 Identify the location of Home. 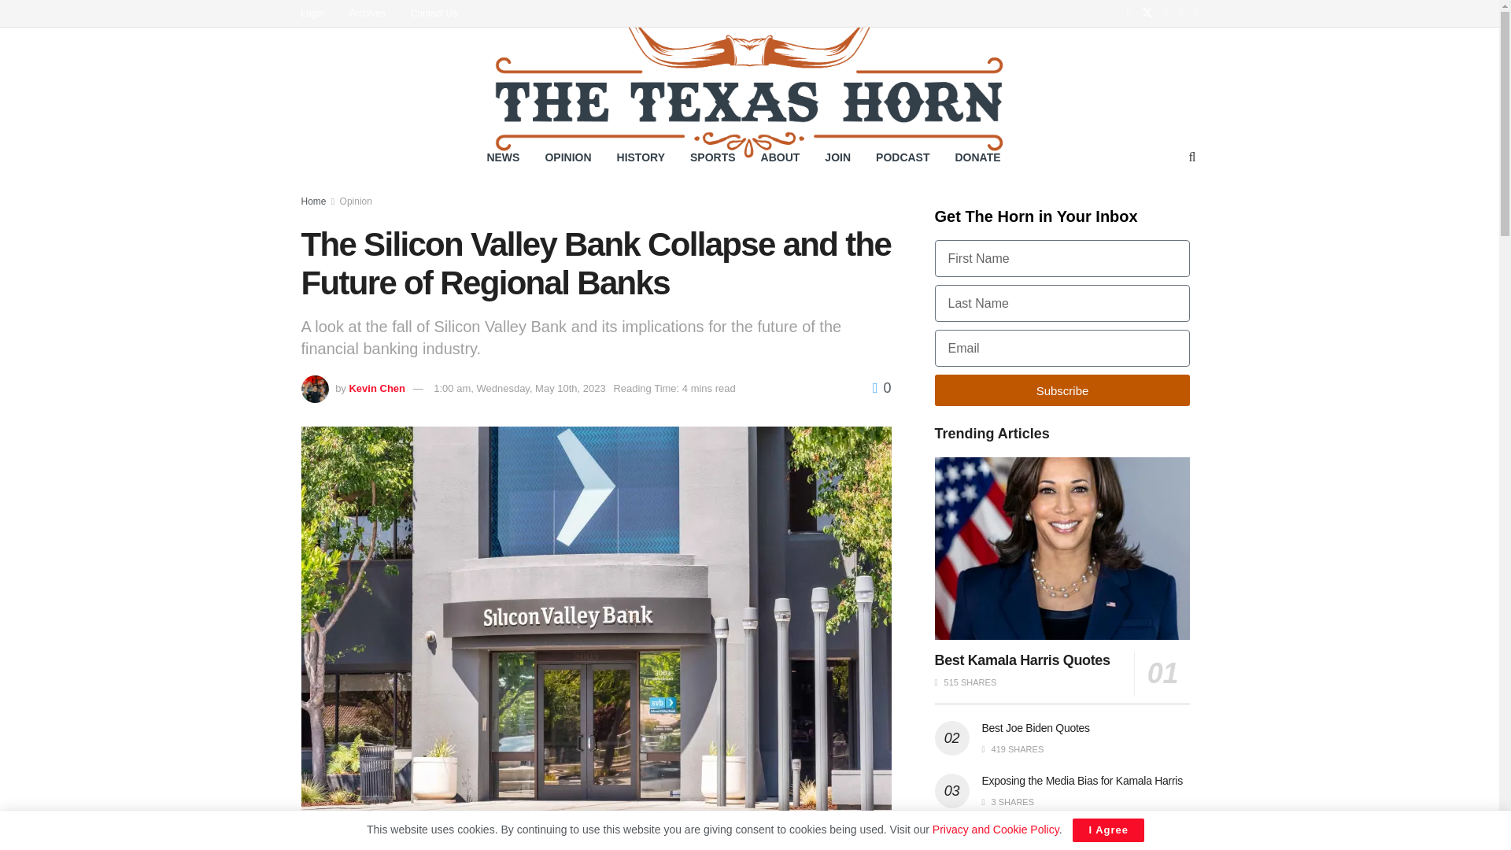
(313, 201).